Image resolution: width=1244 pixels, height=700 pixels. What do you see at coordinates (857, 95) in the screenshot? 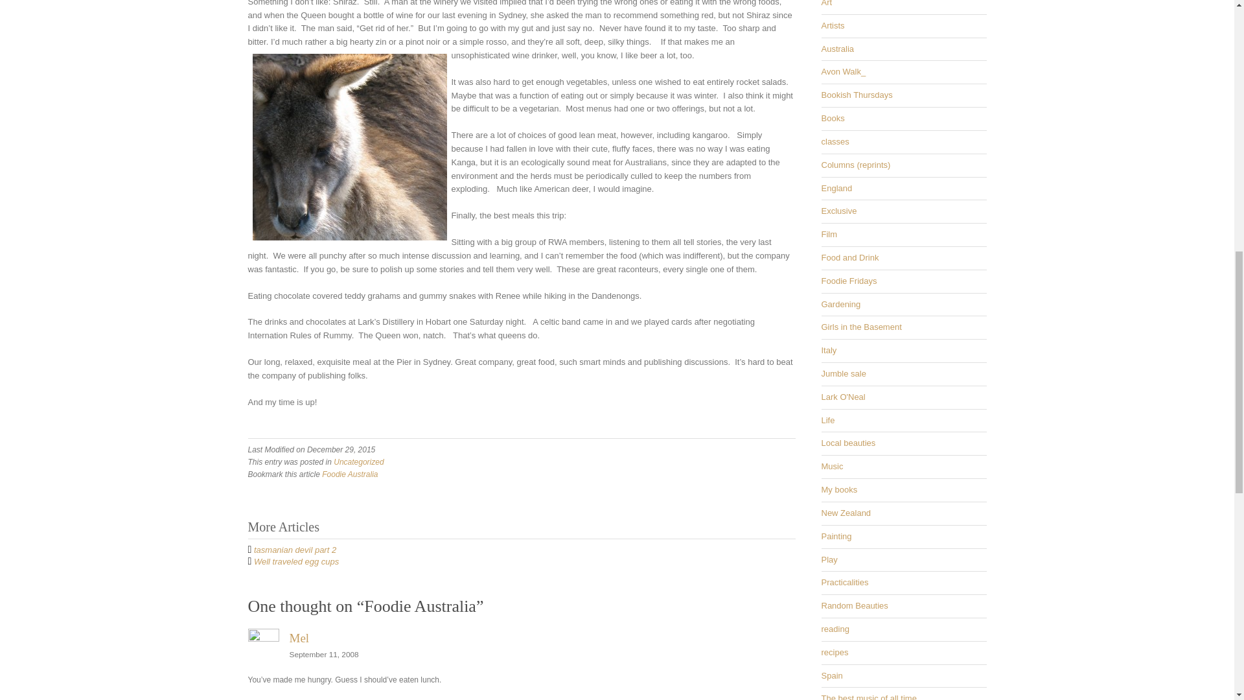
I see `Bookish Thursdays` at bounding box center [857, 95].